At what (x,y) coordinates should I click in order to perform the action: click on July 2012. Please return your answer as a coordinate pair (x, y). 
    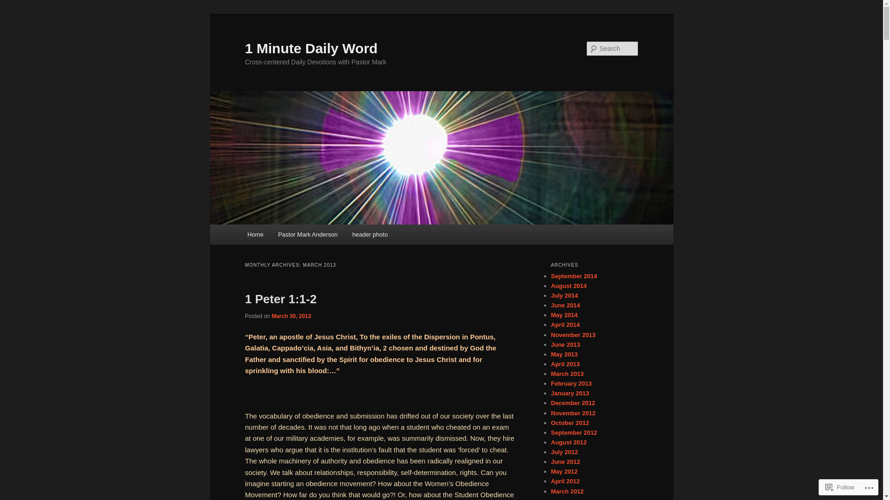
    Looking at the image, I should click on (565, 452).